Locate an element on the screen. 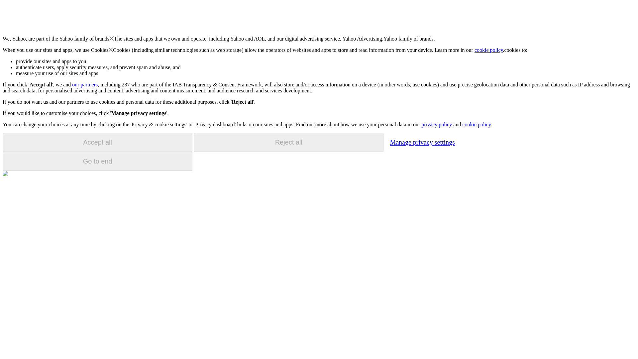  Manage privacy settings is located at coordinates (422, 142).